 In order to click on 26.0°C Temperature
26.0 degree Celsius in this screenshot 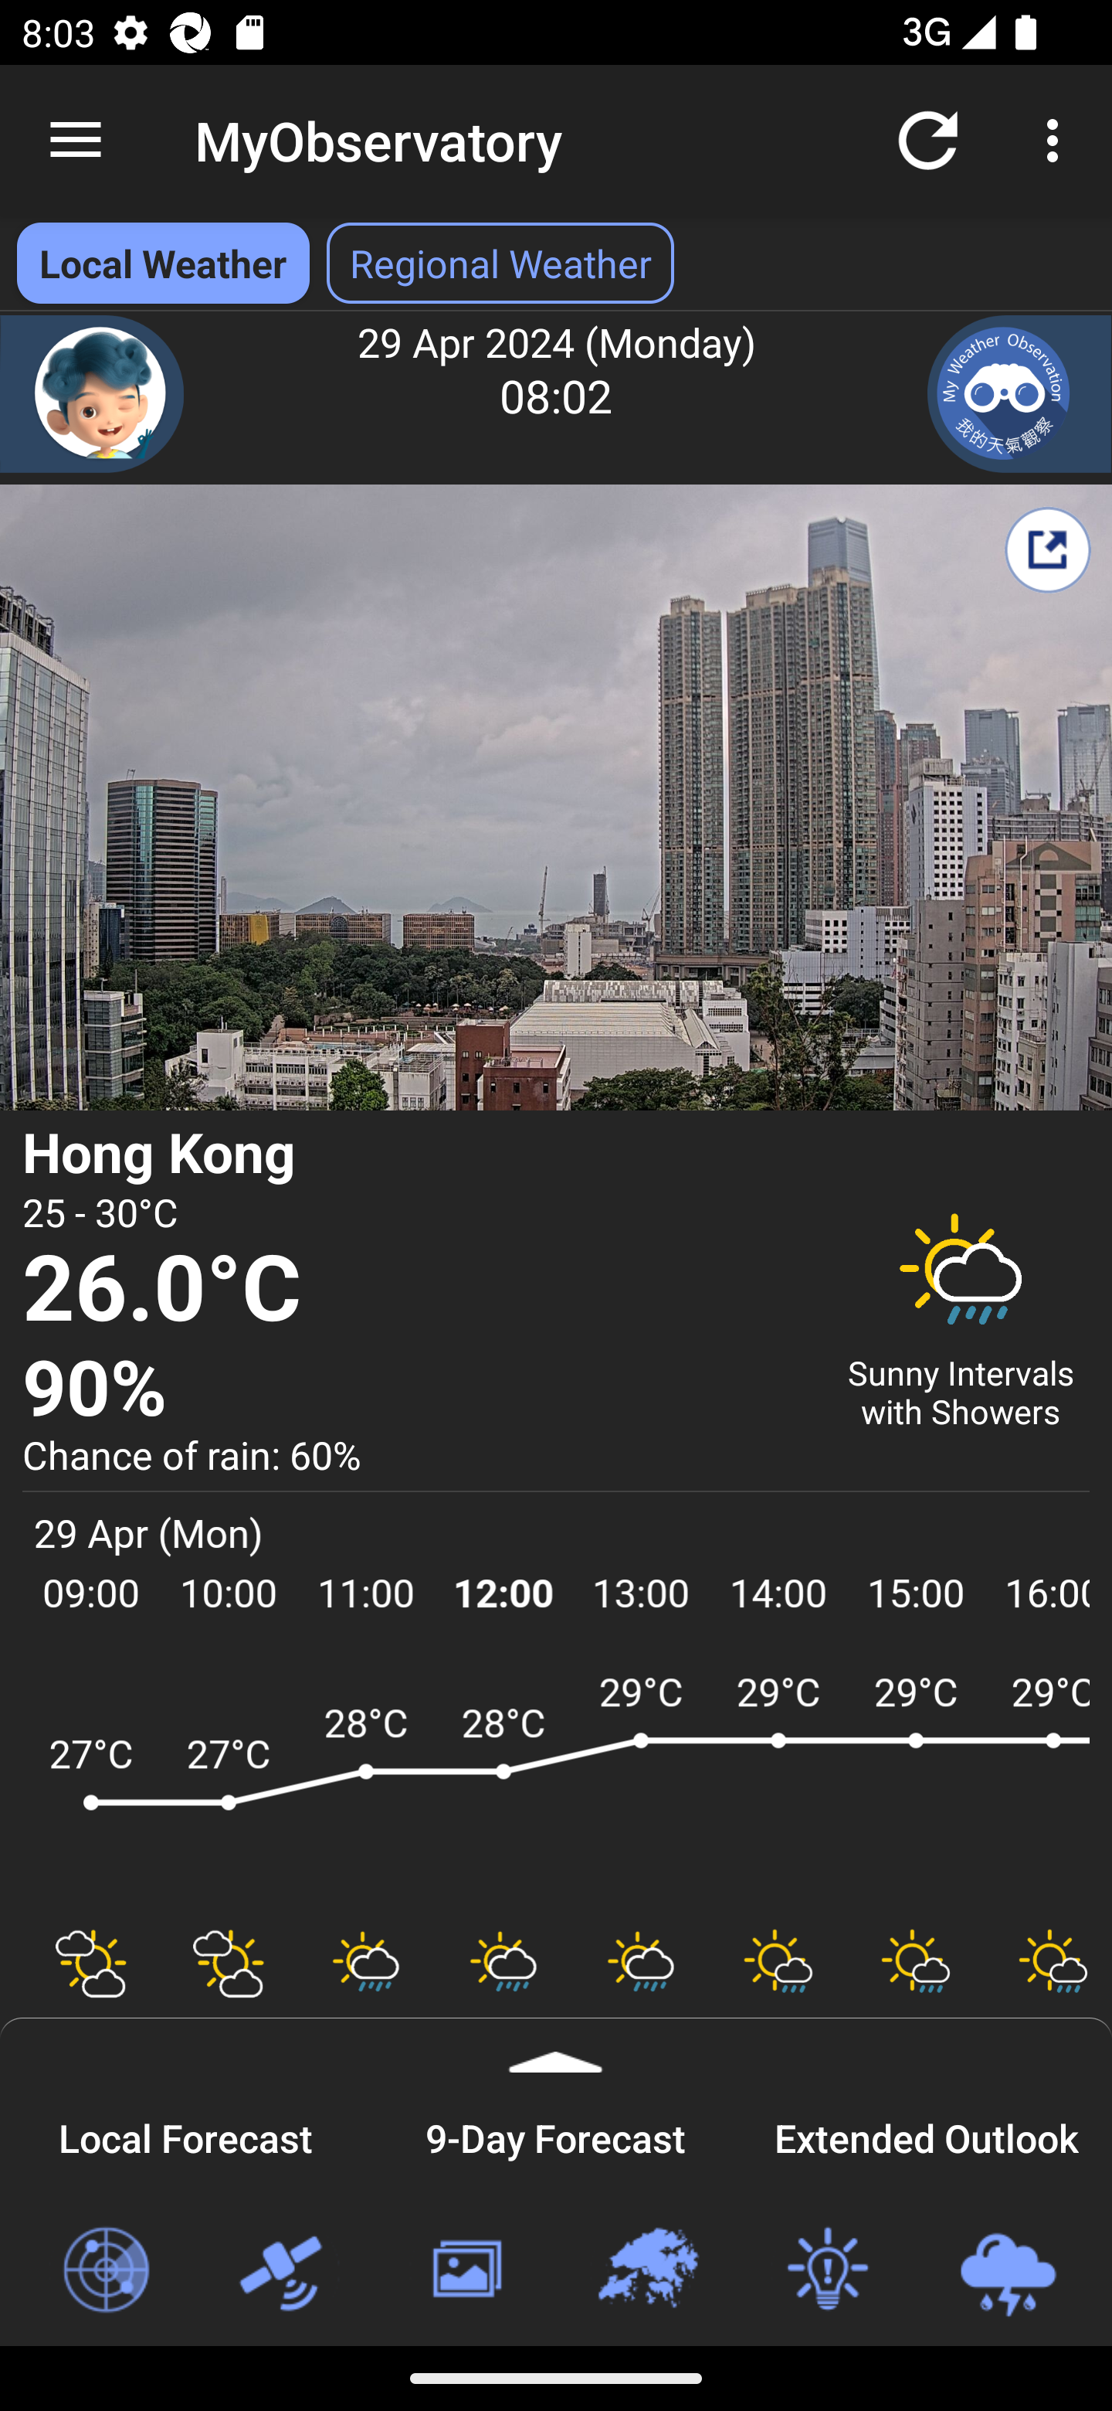, I will do `click(415, 1291)`.